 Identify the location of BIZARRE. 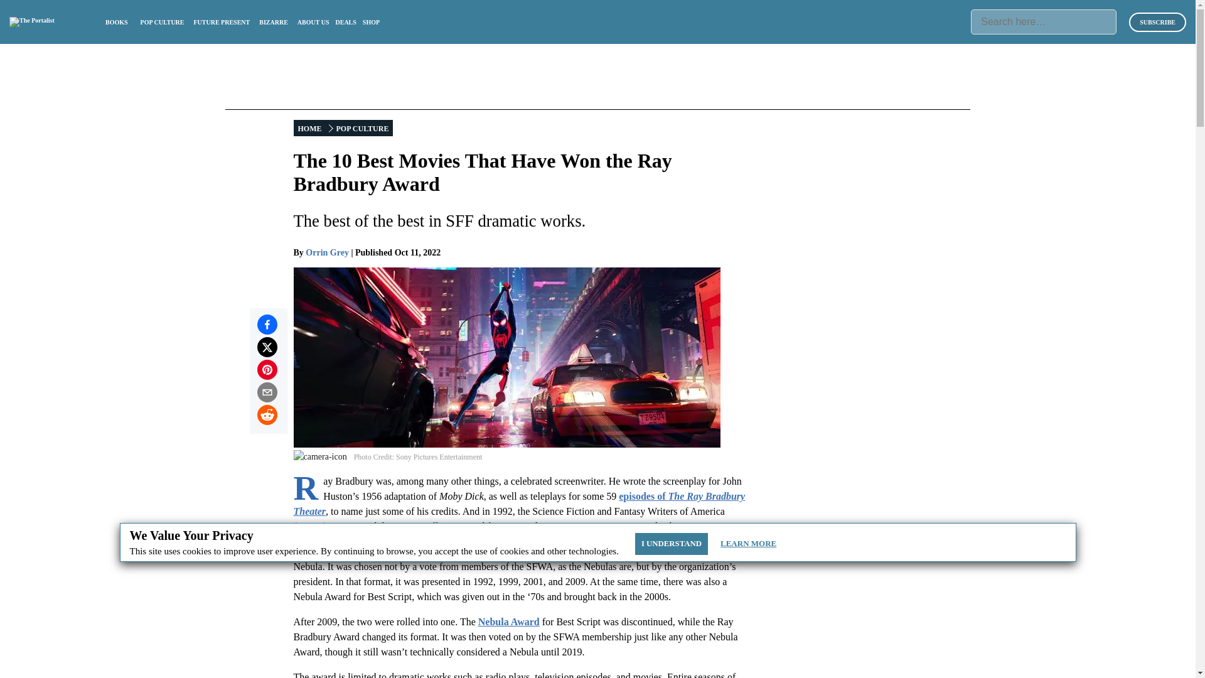
(273, 23).